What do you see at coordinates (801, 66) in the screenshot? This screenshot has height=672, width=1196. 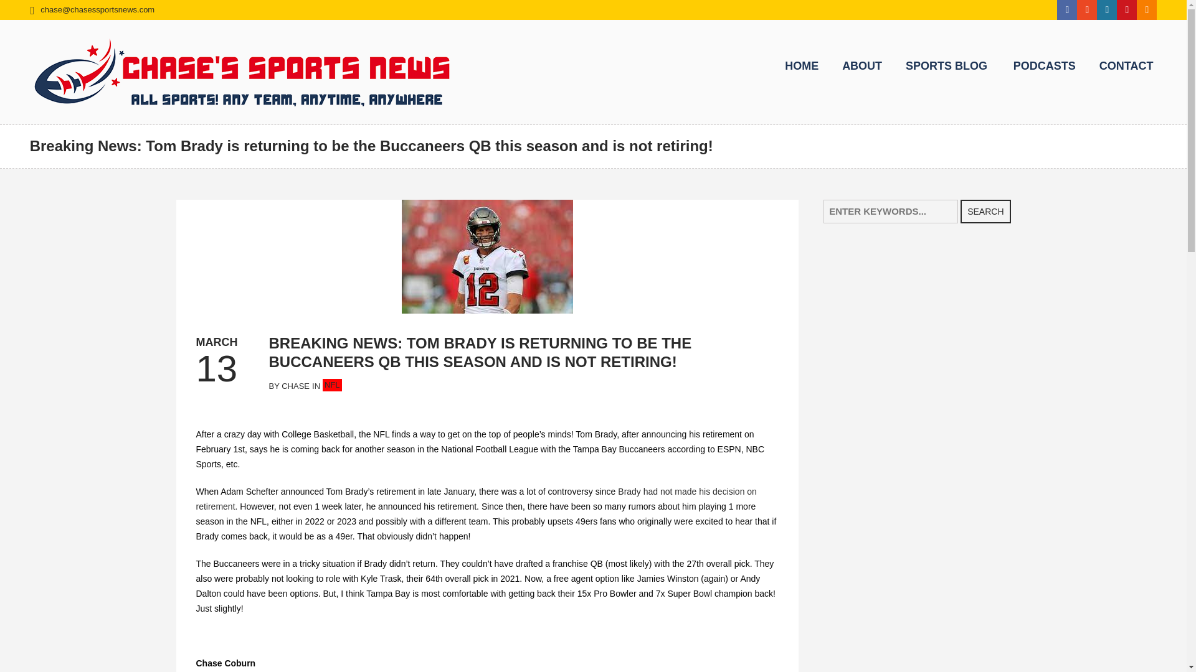 I see `HOME` at bounding box center [801, 66].